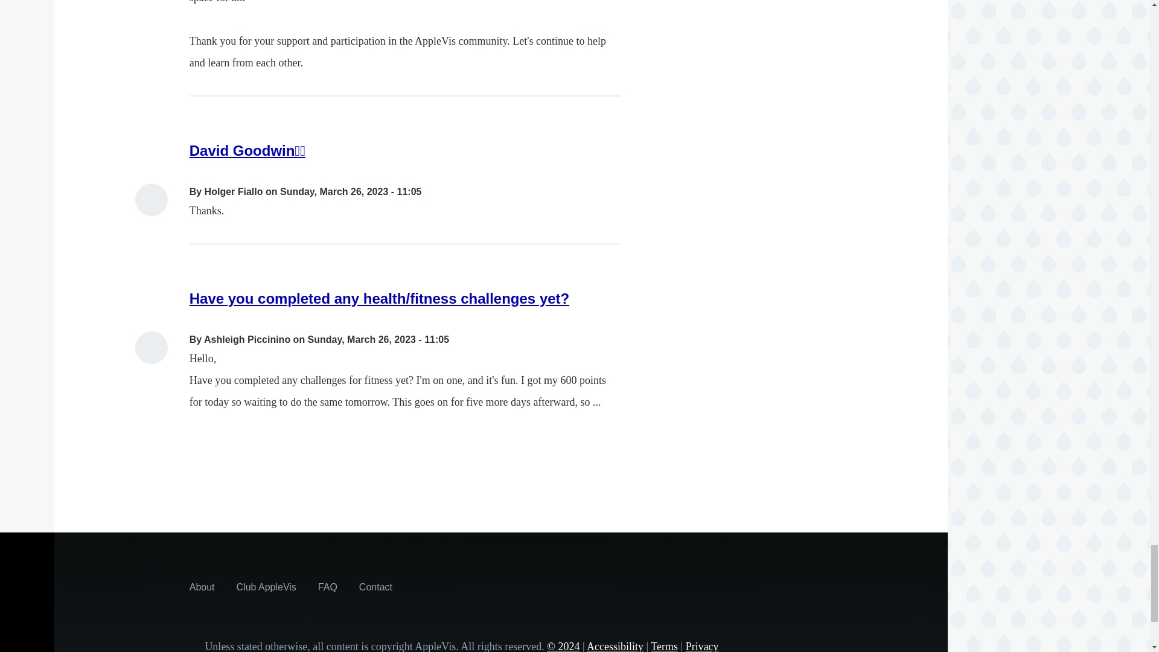  What do you see at coordinates (202, 587) in the screenshot?
I see `About` at bounding box center [202, 587].